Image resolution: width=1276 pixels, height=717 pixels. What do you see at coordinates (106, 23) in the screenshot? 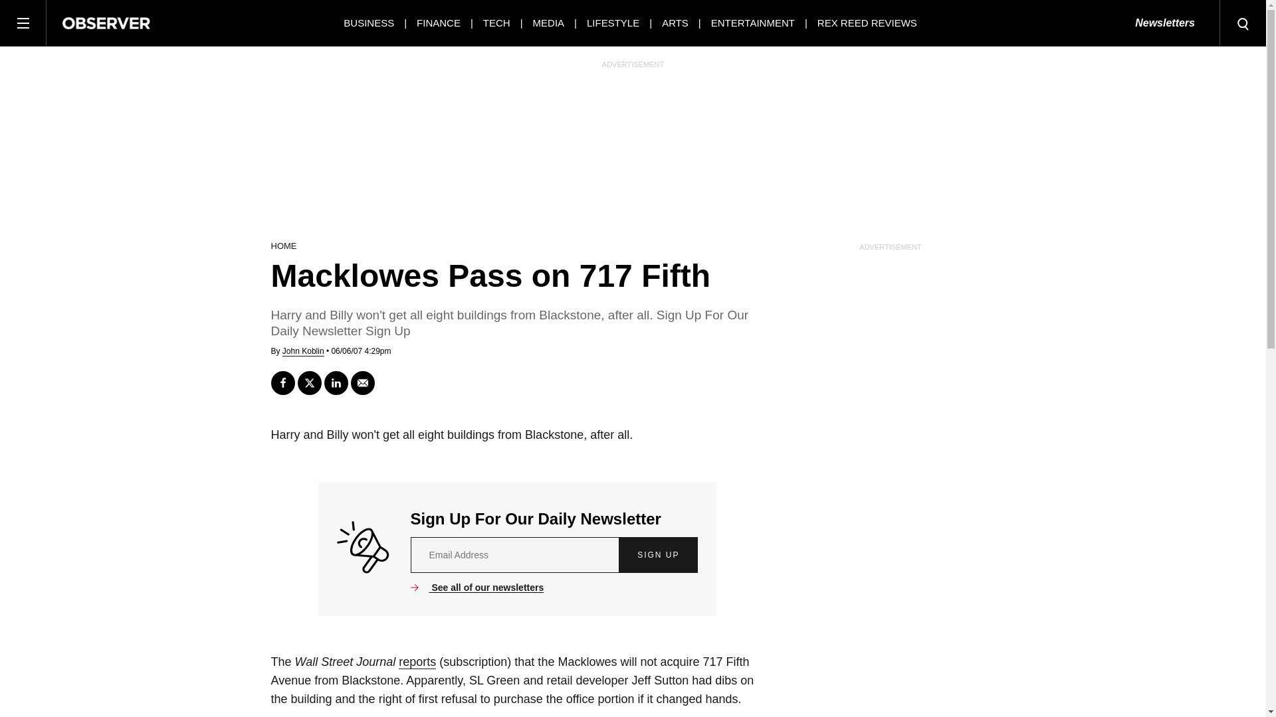
I see `Observer` at bounding box center [106, 23].